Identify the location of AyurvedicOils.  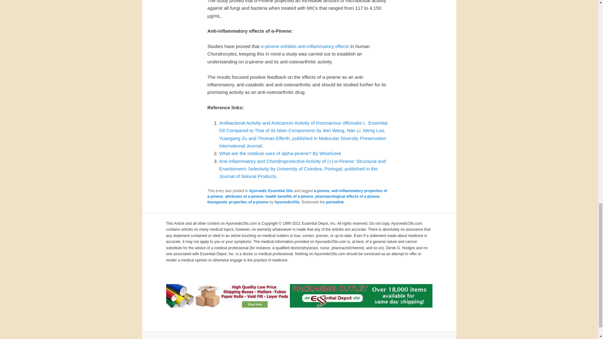
(287, 202).